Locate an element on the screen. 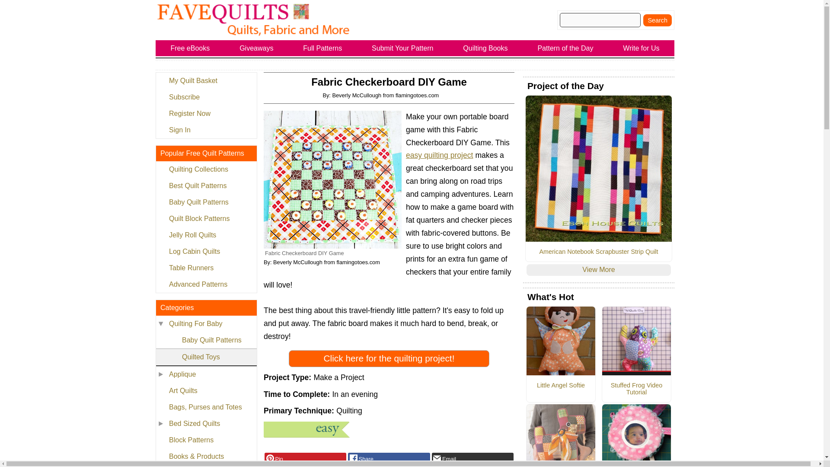 Image resolution: width=830 pixels, height=467 pixels. Email is located at coordinates (472, 458).